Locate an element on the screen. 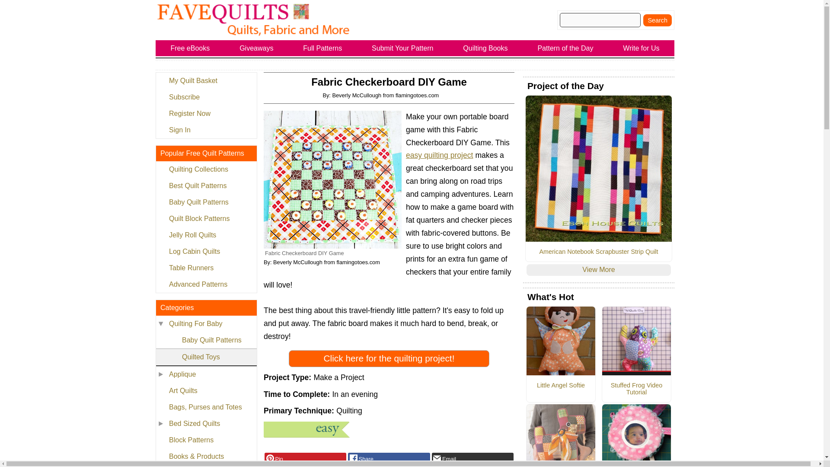 Image resolution: width=830 pixels, height=467 pixels. Email is located at coordinates (472, 458).